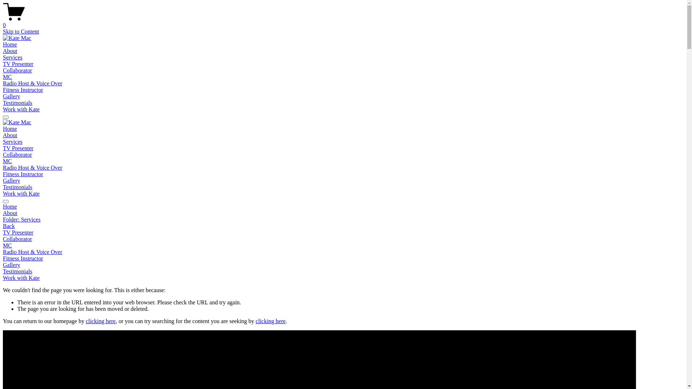 The height and width of the screenshot is (389, 692). Describe the element at coordinates (18, 64) in the screenshot. I see `TV Presenter` at that location.